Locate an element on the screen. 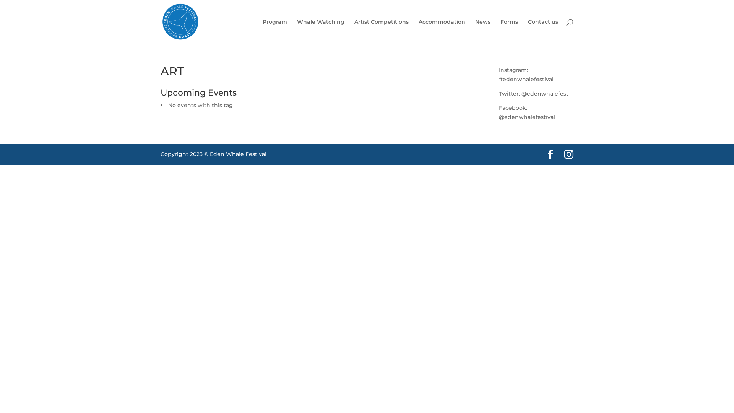 This screenshot has height=413, width=734. @edenwhalefestival is located at coordinates (527, 117).